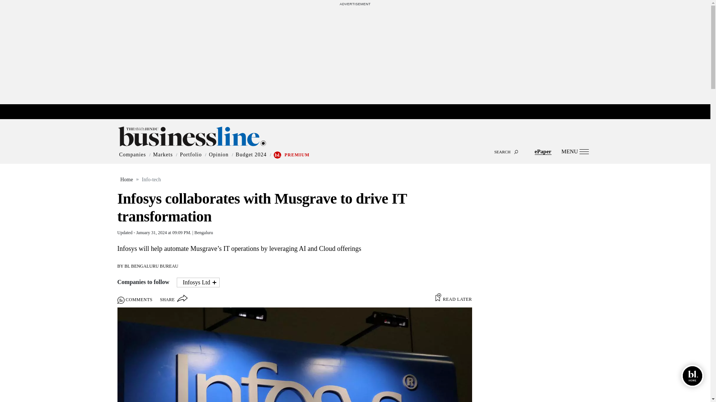  I want to click on Opinion, so click(219, 155).